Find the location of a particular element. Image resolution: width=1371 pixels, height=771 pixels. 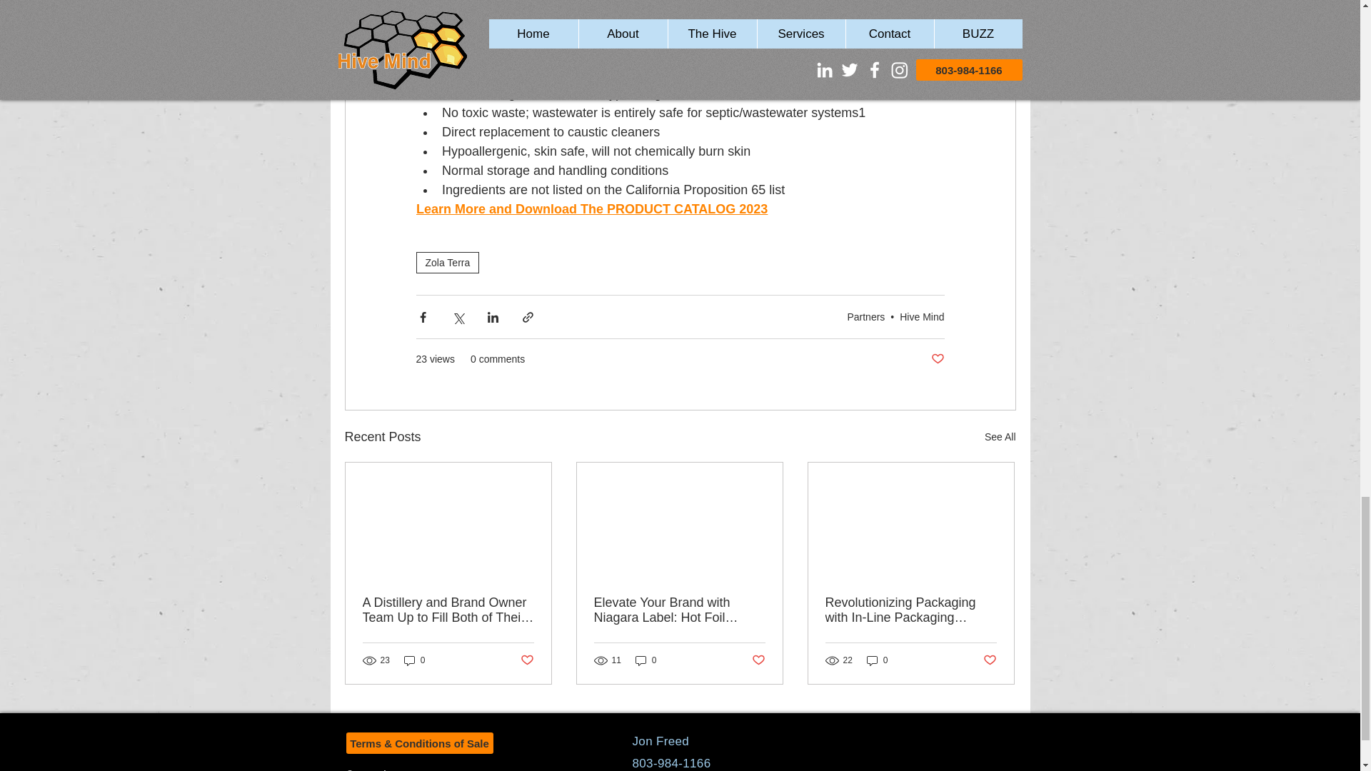

Revolutionizing Packaging with In-Line Packaging Solutions is located at coordinates (910, 610).